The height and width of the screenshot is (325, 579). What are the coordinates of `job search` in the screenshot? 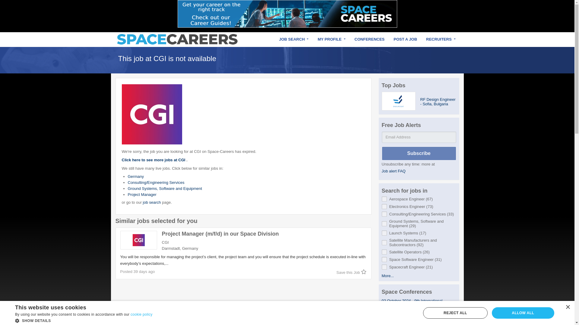 It's located at (152, 202).